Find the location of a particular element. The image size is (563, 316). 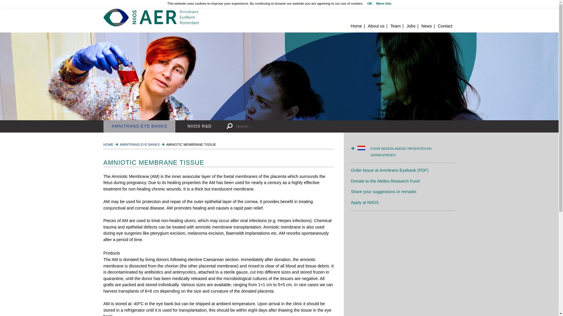

Team is located at coordinates (395, 26).